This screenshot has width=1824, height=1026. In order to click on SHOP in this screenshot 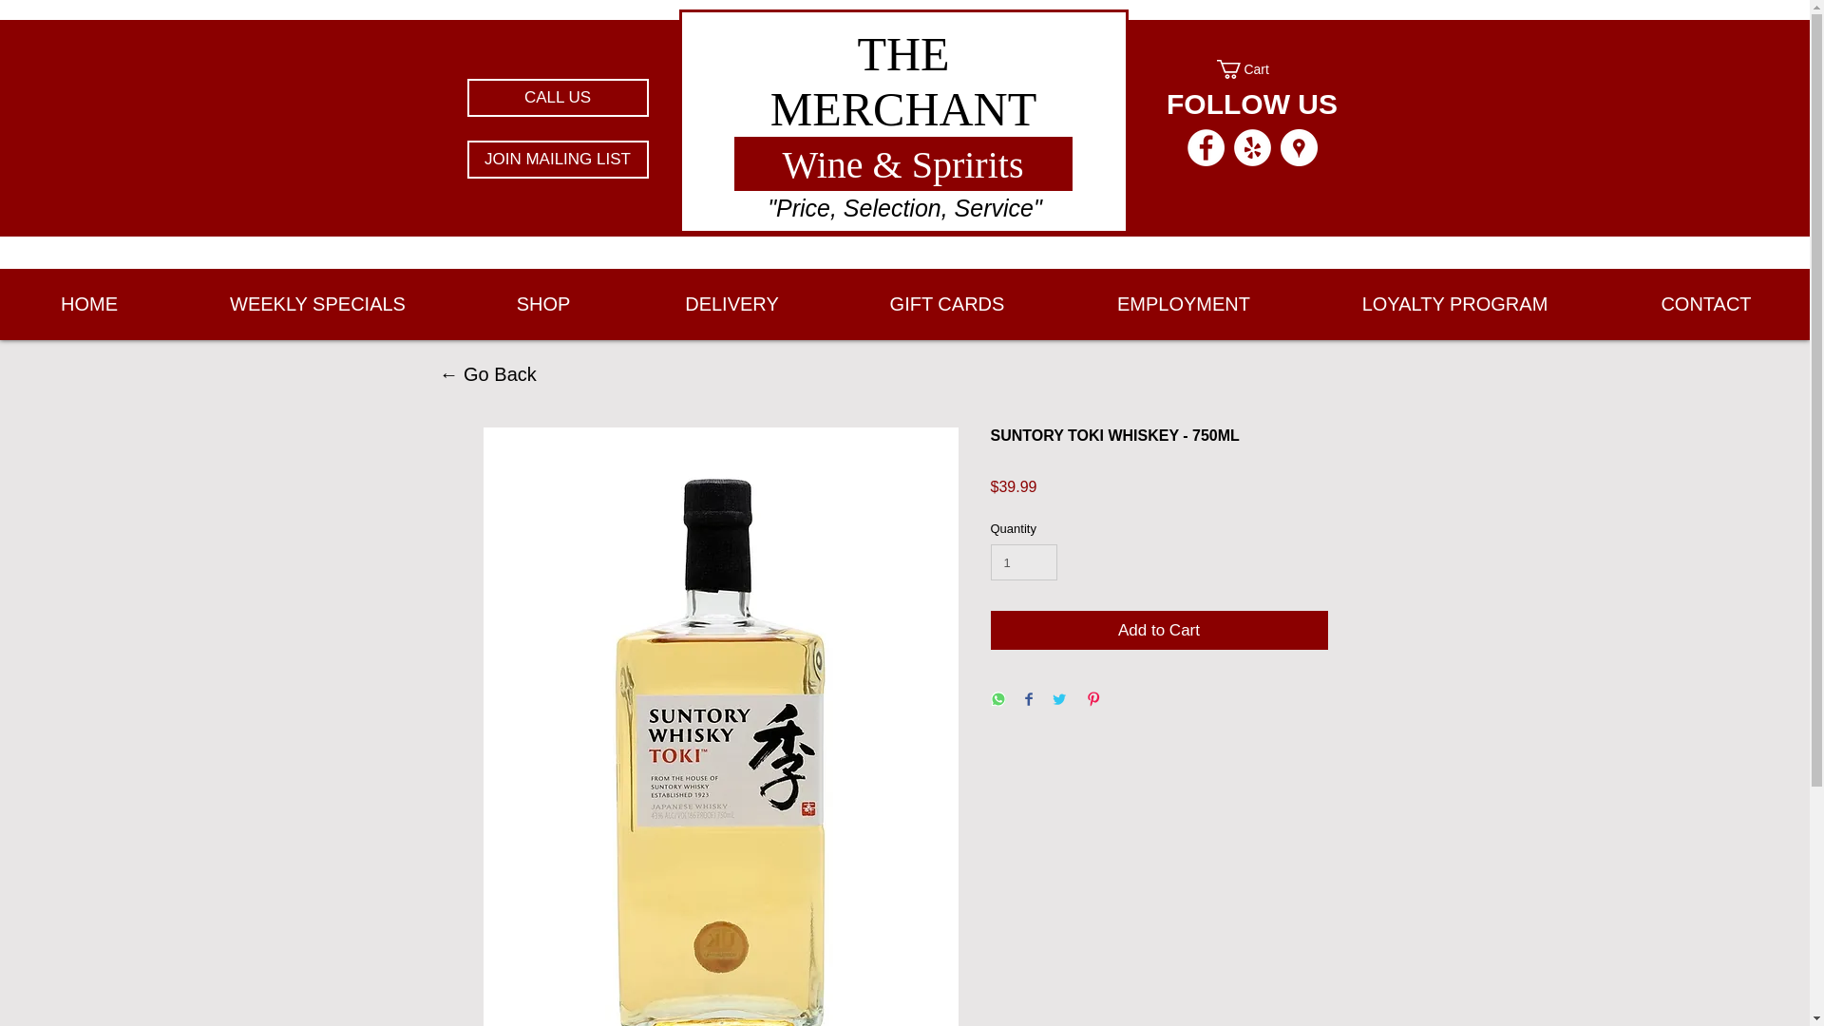, I will do `click(543, 303)`.